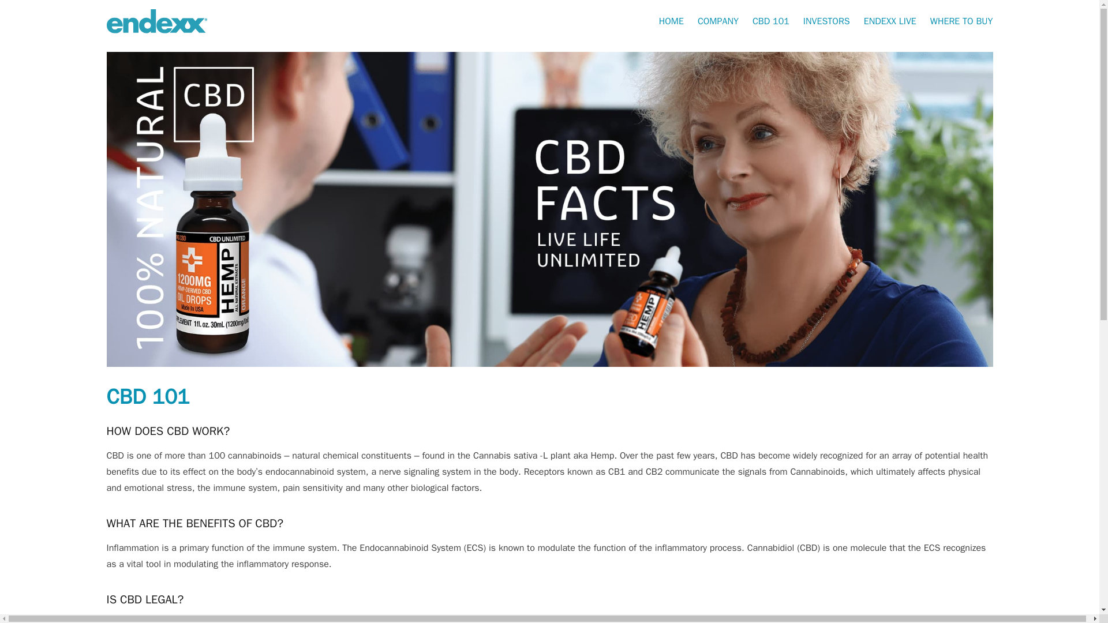 This screenshot has height=623, width=1108. What do you see at coordinates (770, 21) in the screenshot?
I see `CBD 101` at bounding box center [770, 21].